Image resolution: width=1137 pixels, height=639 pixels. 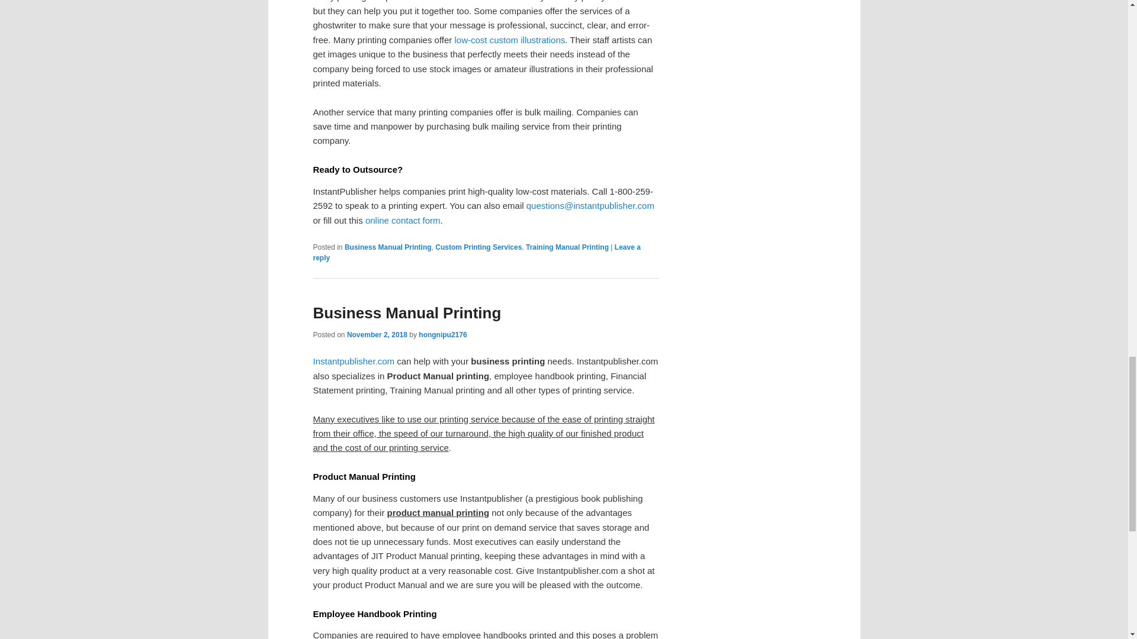 I want to click on View all posts by hongnipu2176, so click(x=442, y=335).